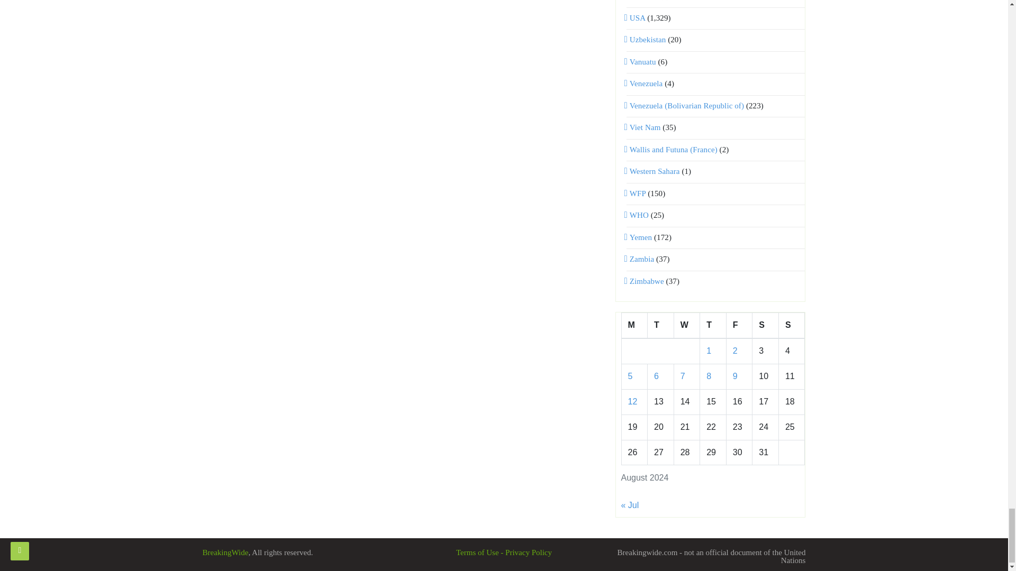  Describe the element at coordinates (661, 326) in the screenshot. I see `Tuesday` at that location.